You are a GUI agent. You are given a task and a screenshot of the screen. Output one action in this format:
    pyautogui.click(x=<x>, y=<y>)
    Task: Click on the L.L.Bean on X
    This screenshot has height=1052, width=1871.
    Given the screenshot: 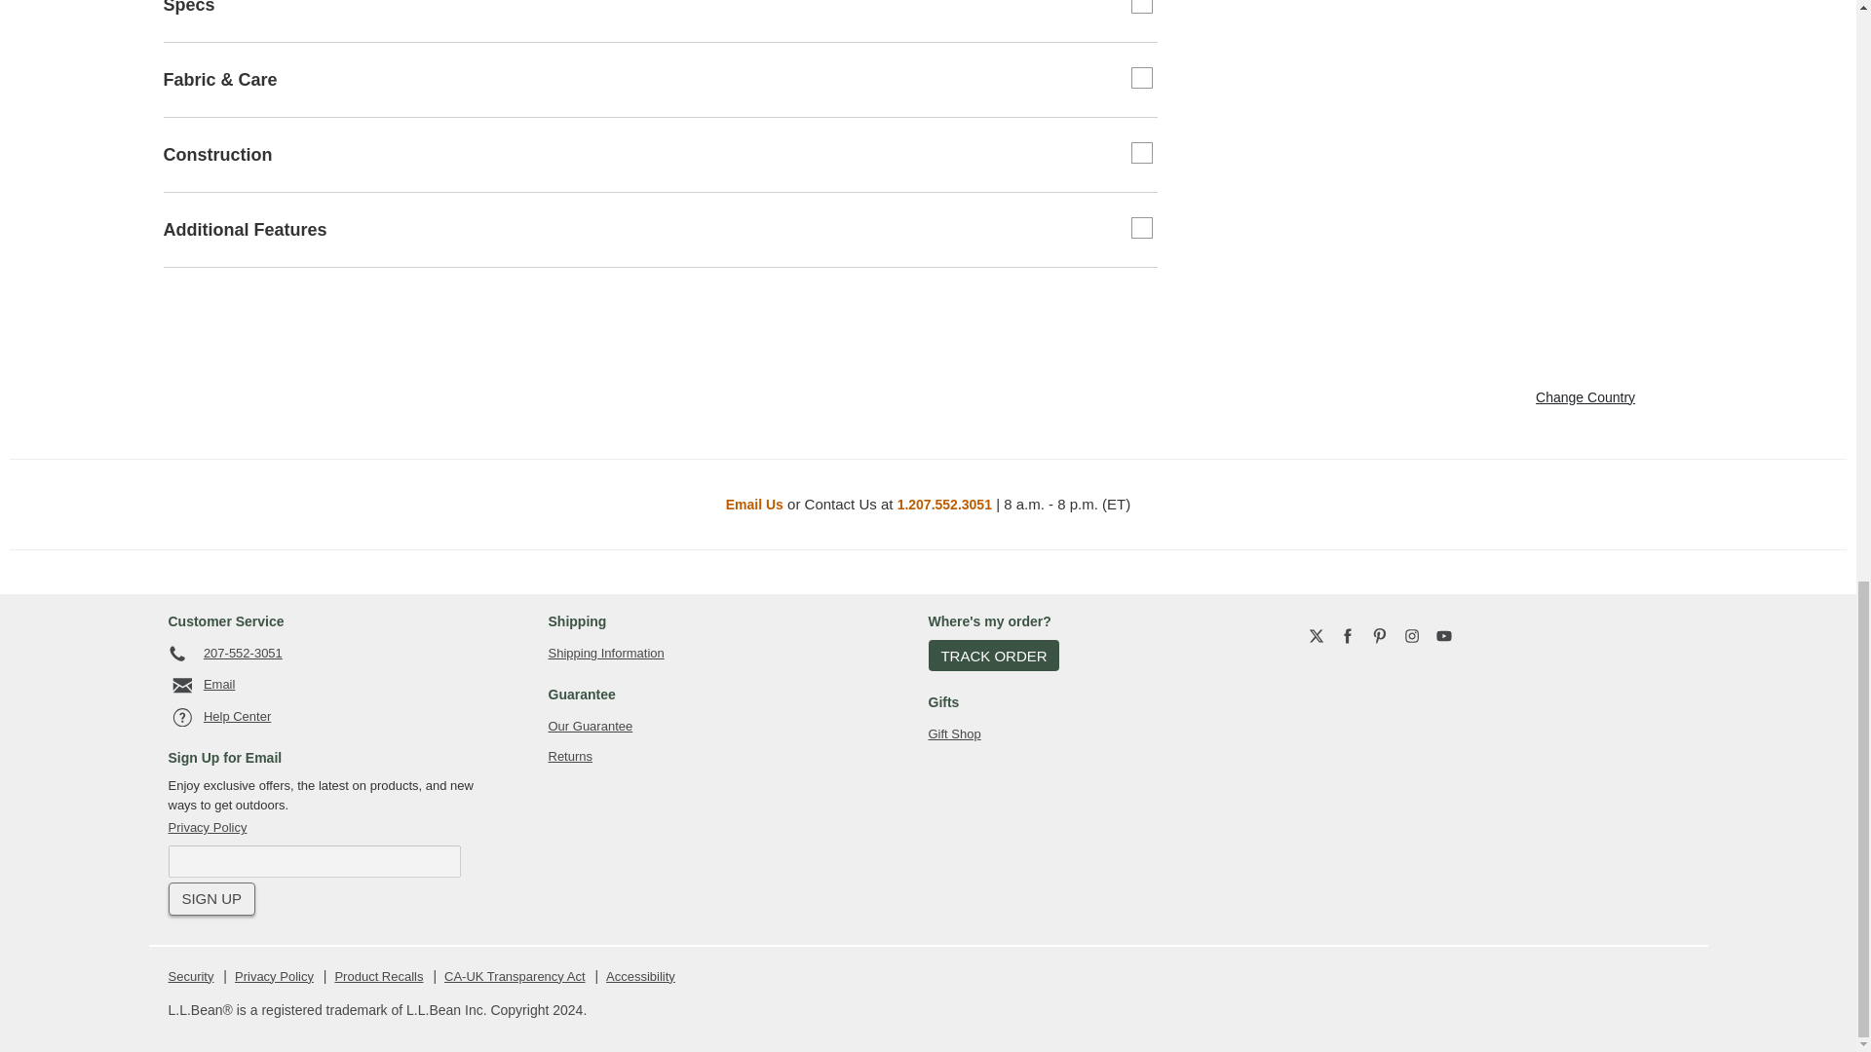 What is the action you would take?
    pyautogui.click(x=1316, y=635)
    